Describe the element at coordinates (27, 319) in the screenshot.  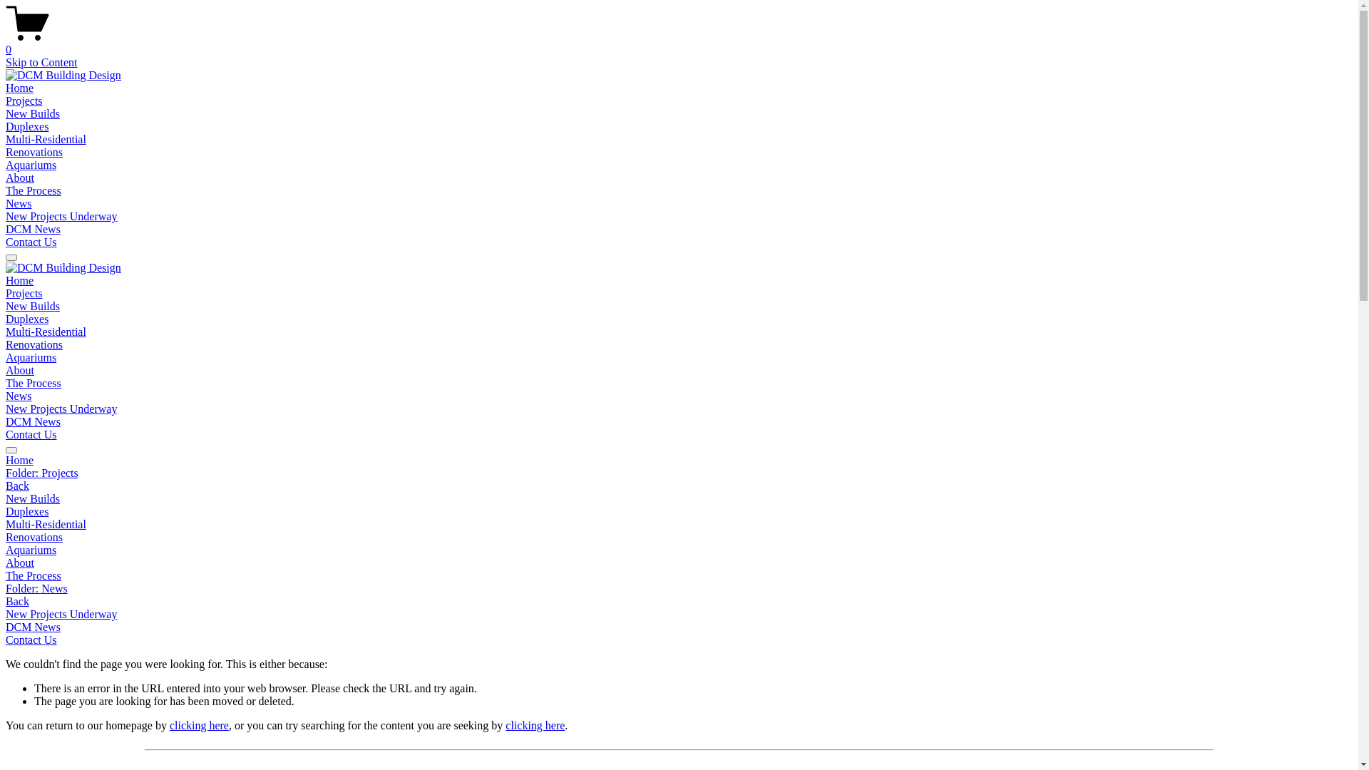
I see `Duplexes` at that location.